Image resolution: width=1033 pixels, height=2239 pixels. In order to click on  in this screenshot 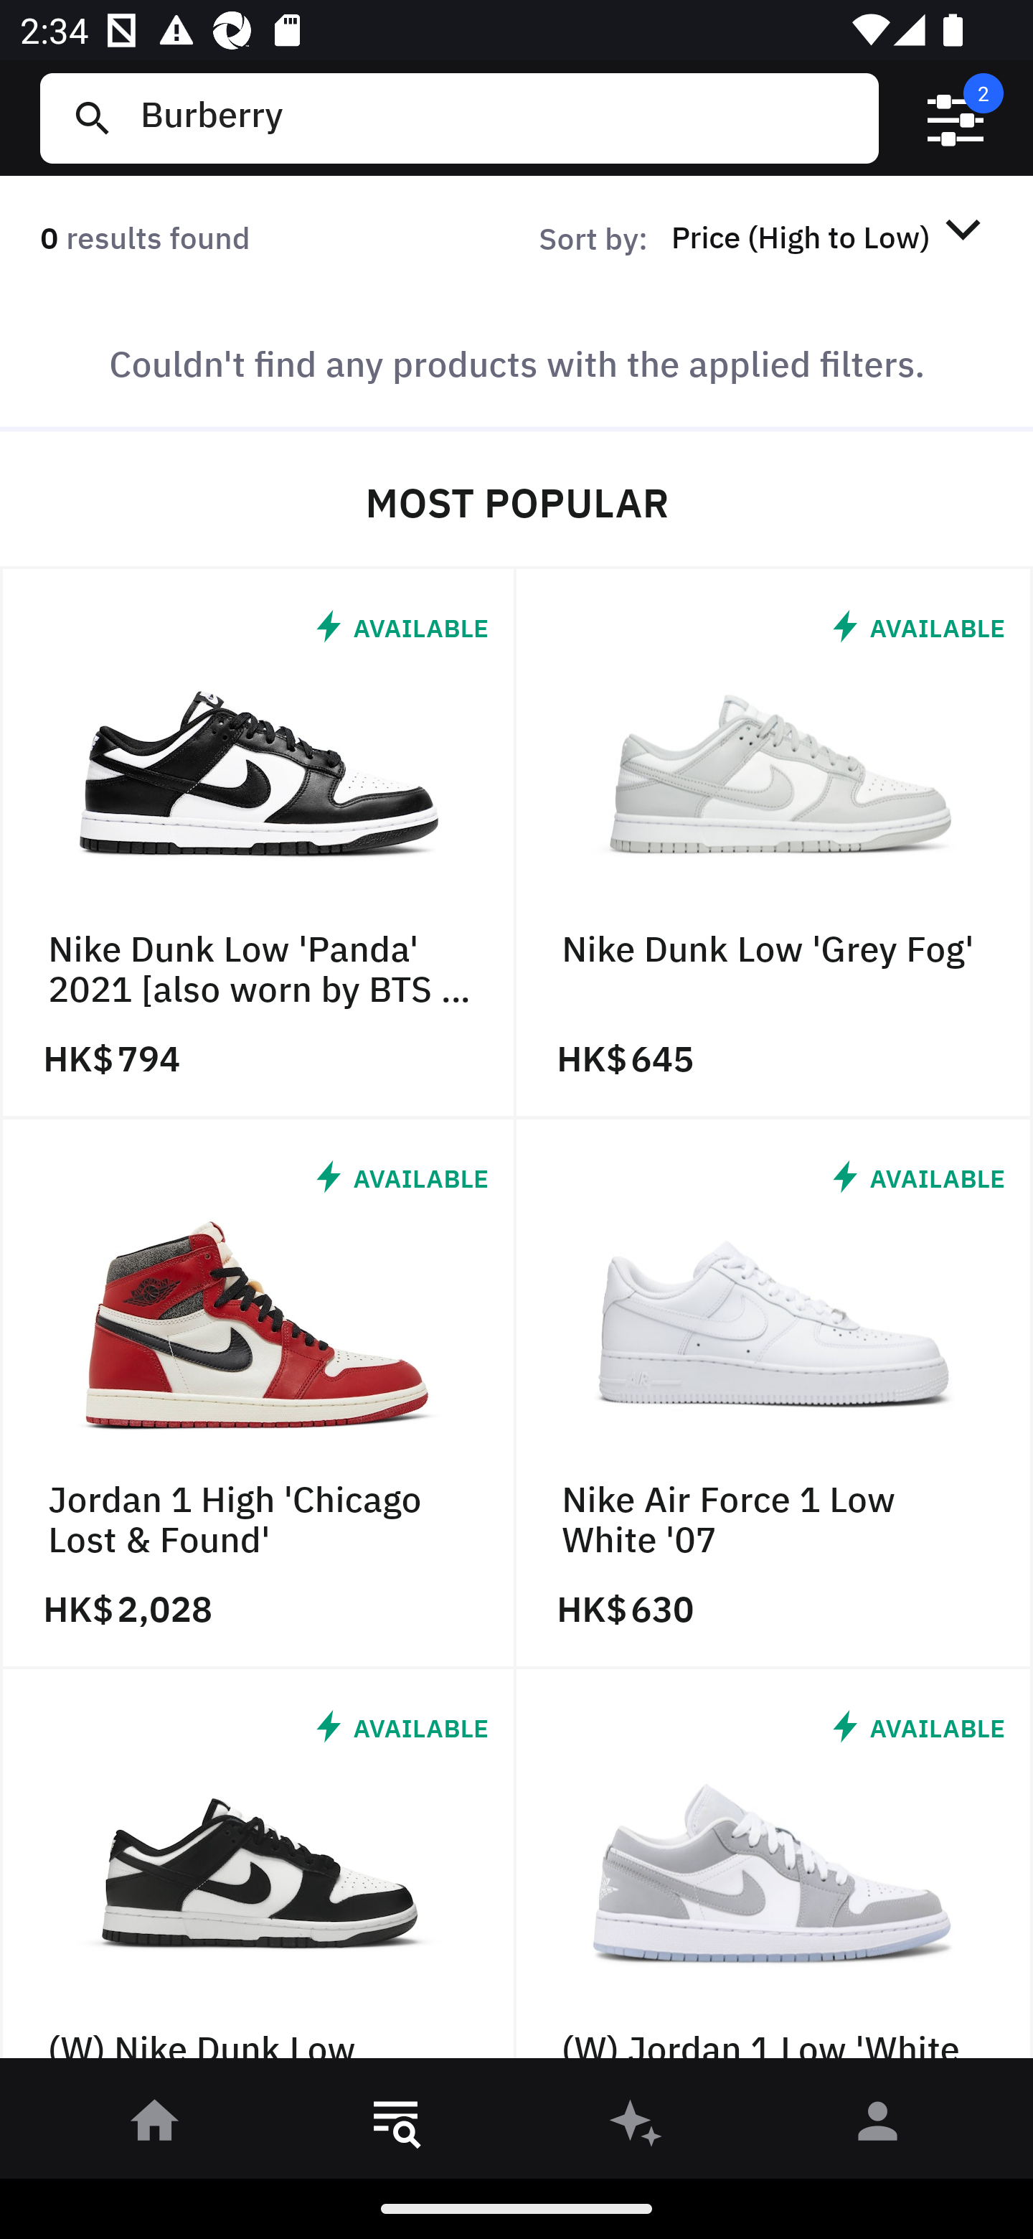, I will do `click(956, 118)`.